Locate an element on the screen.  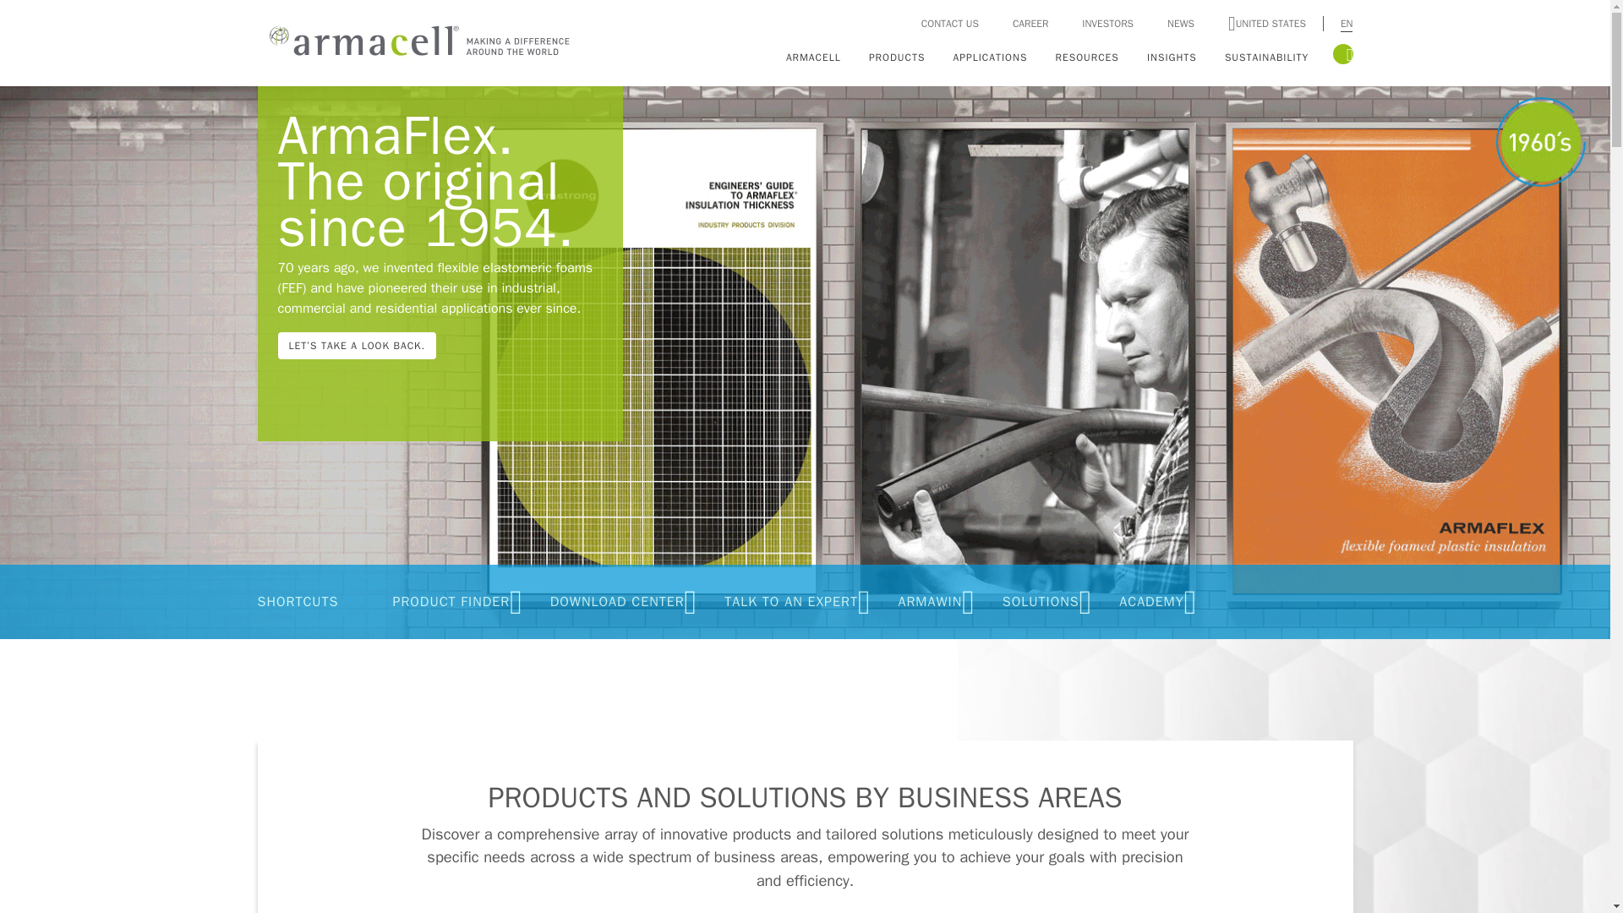
INVESTORS is located at coordinates (1107, 24).